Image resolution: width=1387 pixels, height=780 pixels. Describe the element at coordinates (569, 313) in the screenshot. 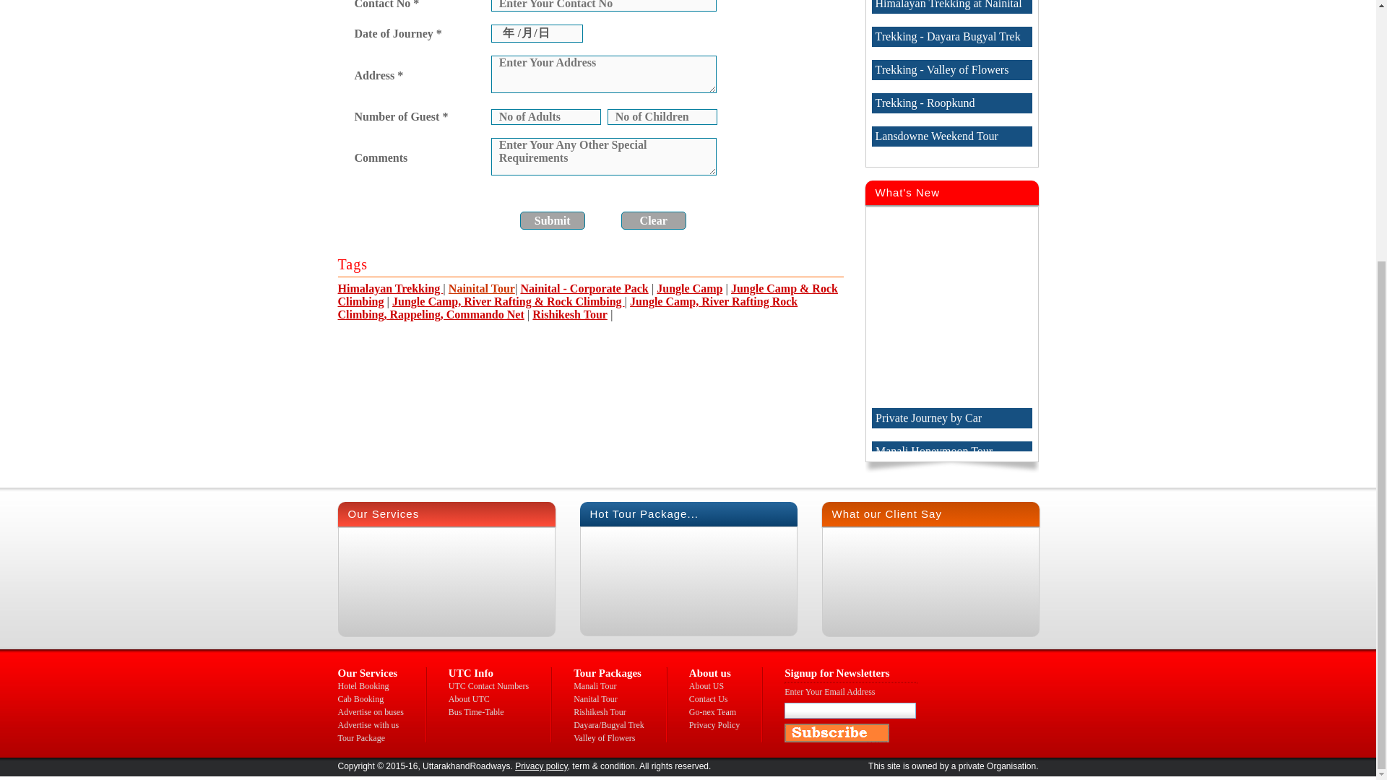

I see `Rishikesh Tour` at that location.